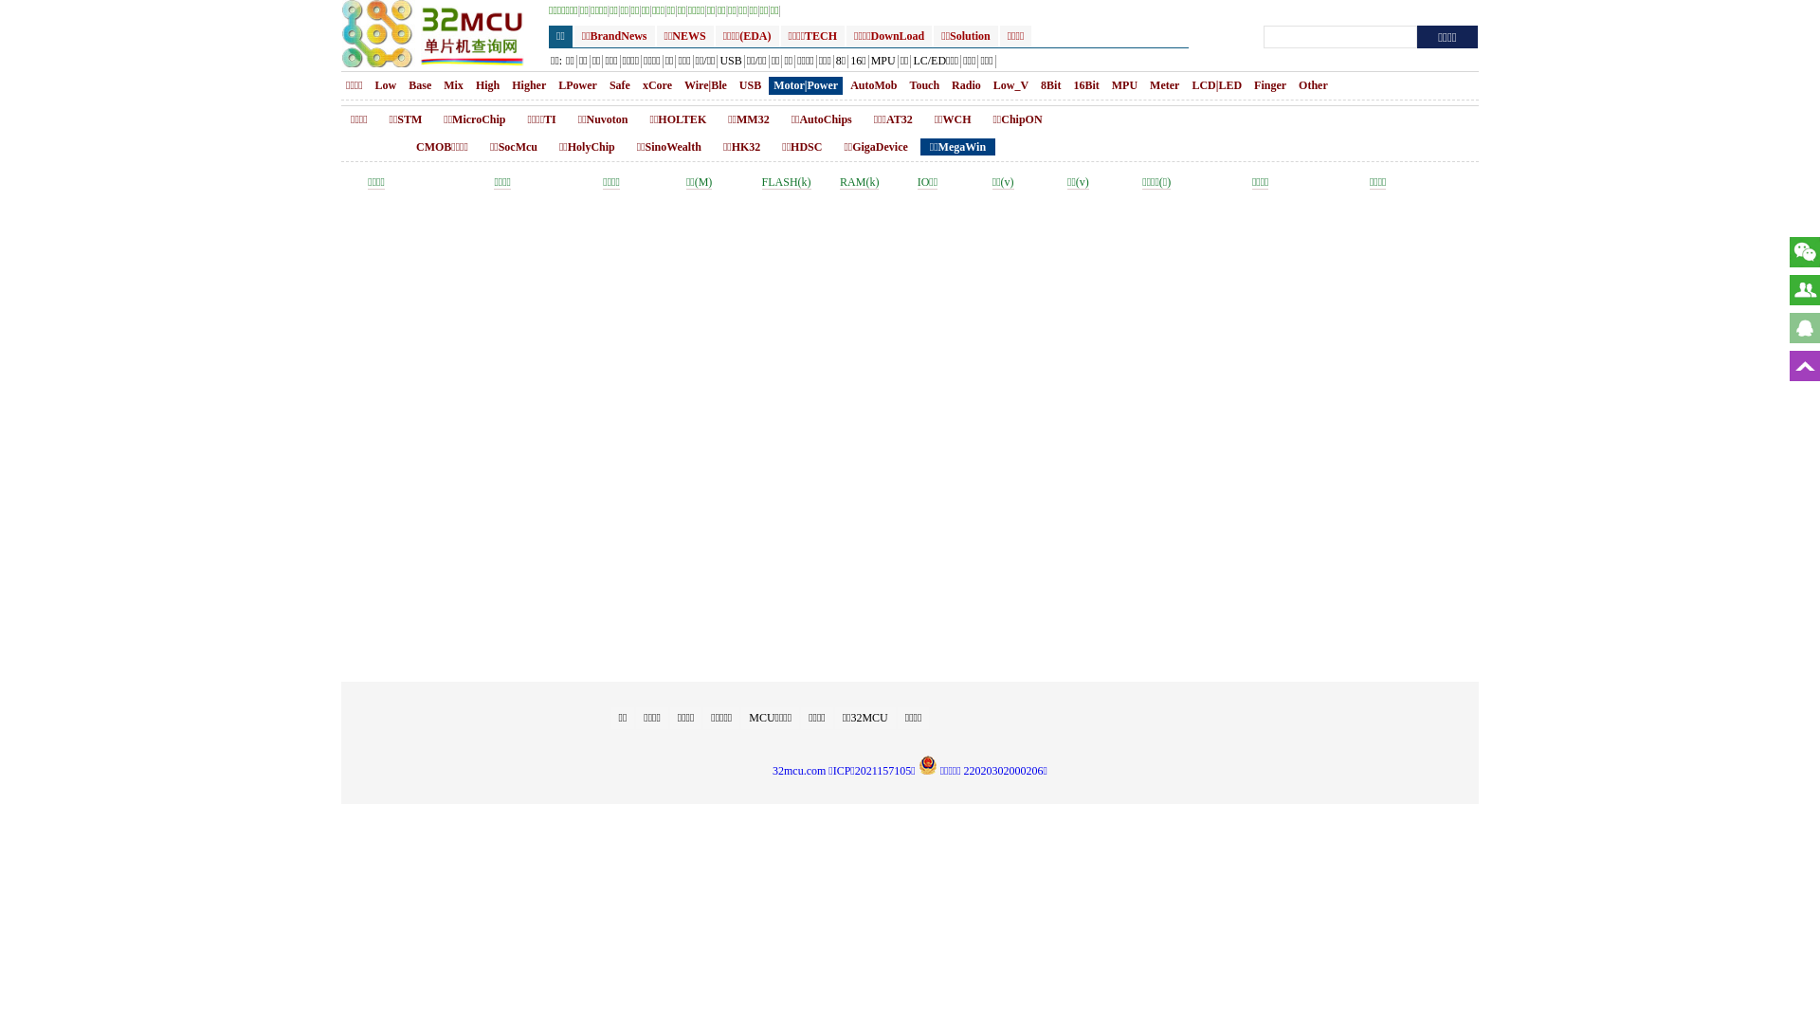  I want to click on 8Bit, so click(1050, 85).